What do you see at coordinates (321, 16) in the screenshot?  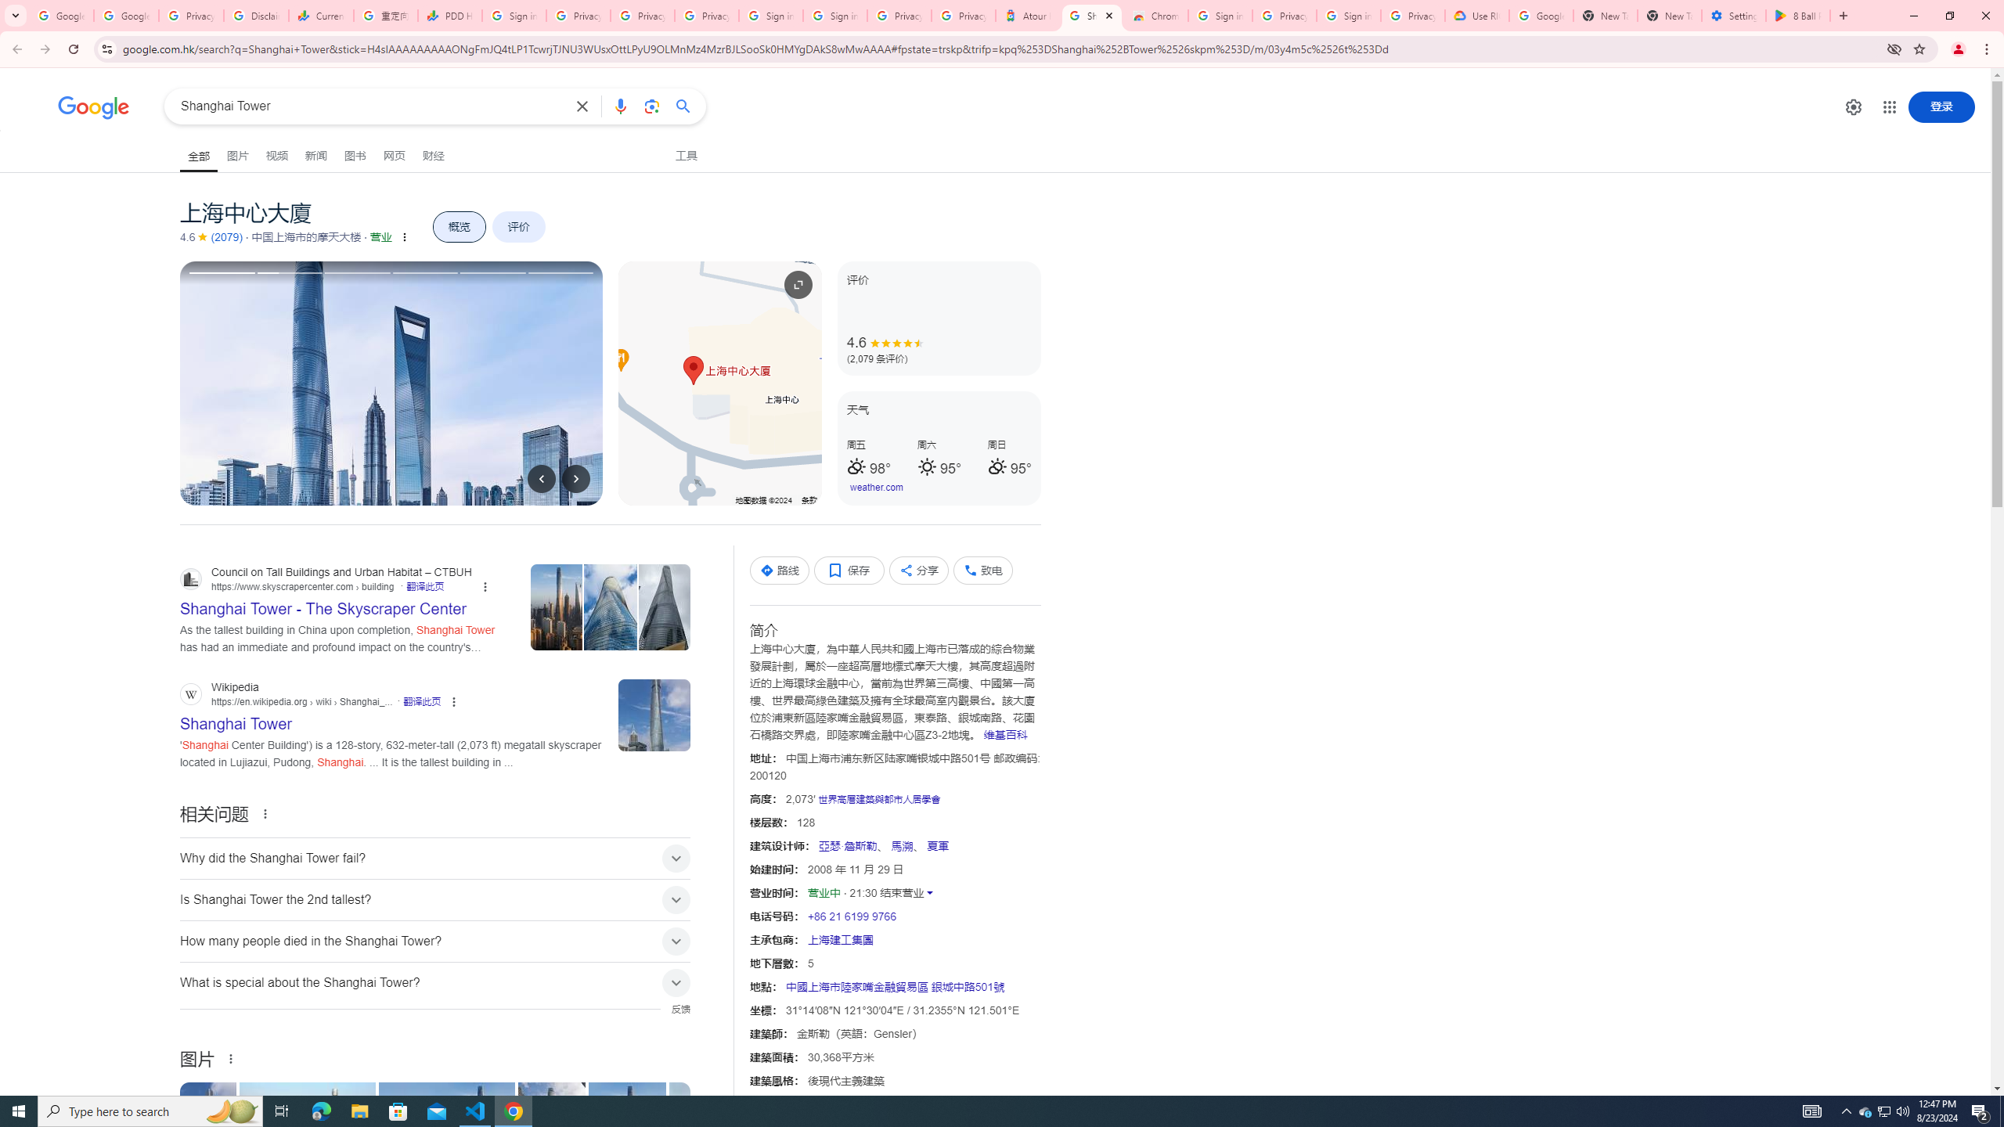 I see `Currencies - Google Finance` at bounding box center [321, 16].